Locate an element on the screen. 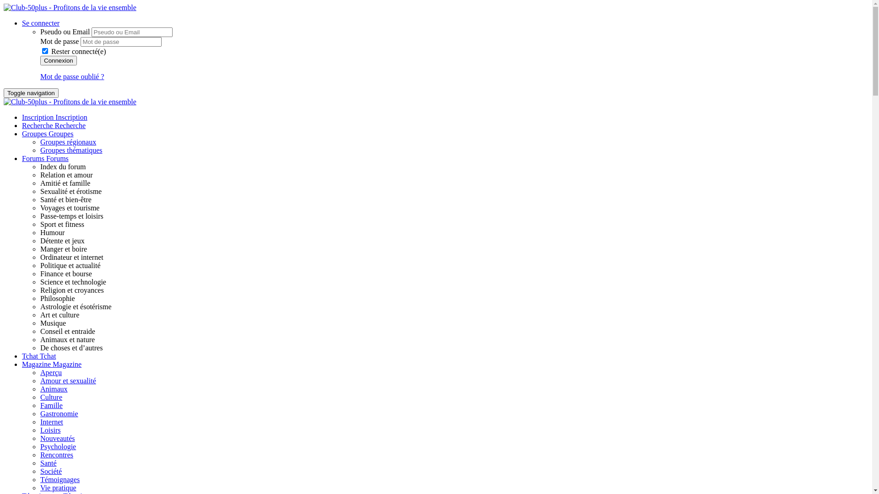 Image resolution: width=879 pixels, height=494 pixels. Psychologie is located at coordinates (58, 446).